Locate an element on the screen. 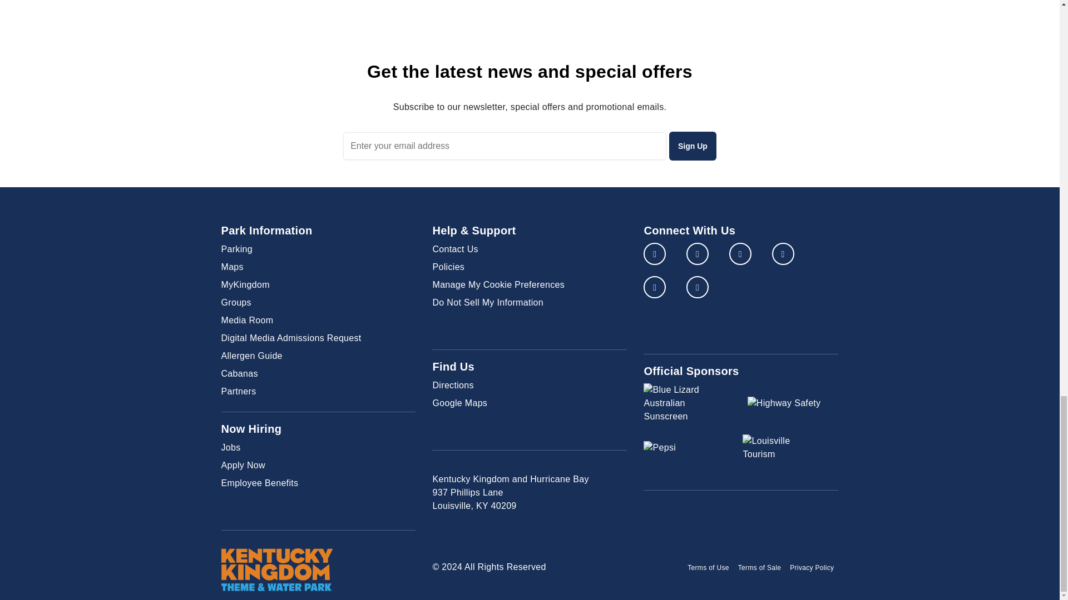 This screenshot has height=600, width=1068. Sign Up is located at coordinates (693, 146).